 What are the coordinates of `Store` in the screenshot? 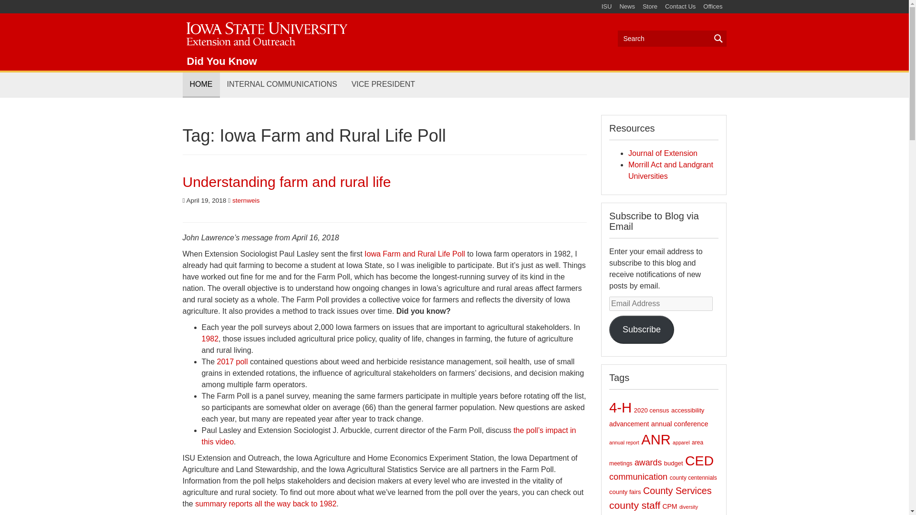 It's located at (650, 7).